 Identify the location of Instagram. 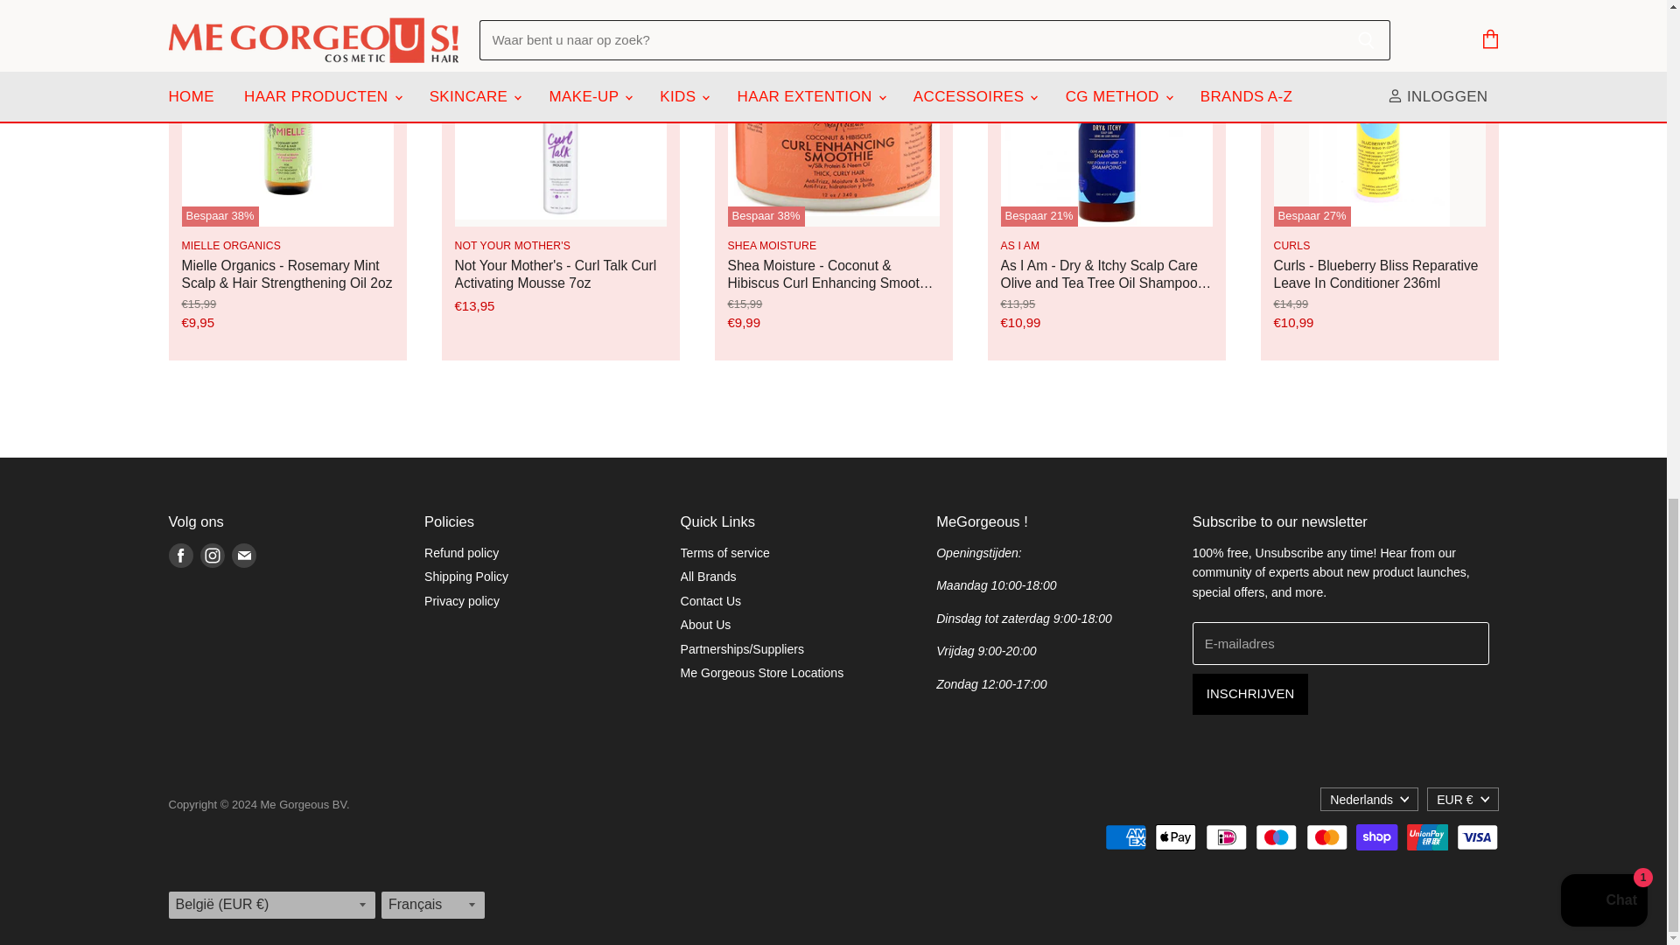
(212, 555).